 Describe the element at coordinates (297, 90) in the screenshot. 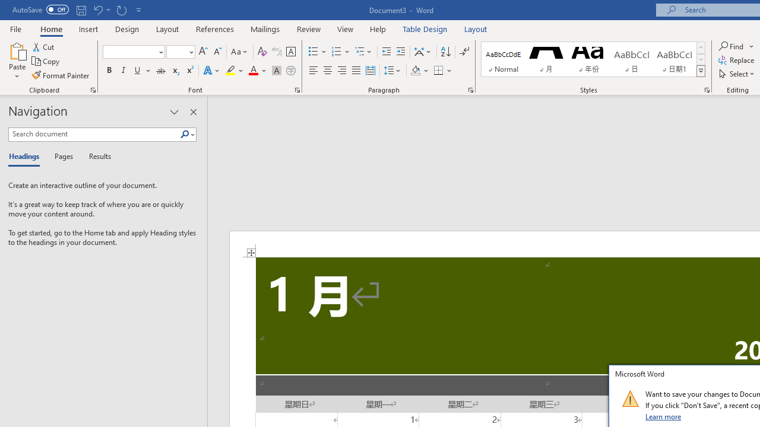

I see `Font...` at that location.